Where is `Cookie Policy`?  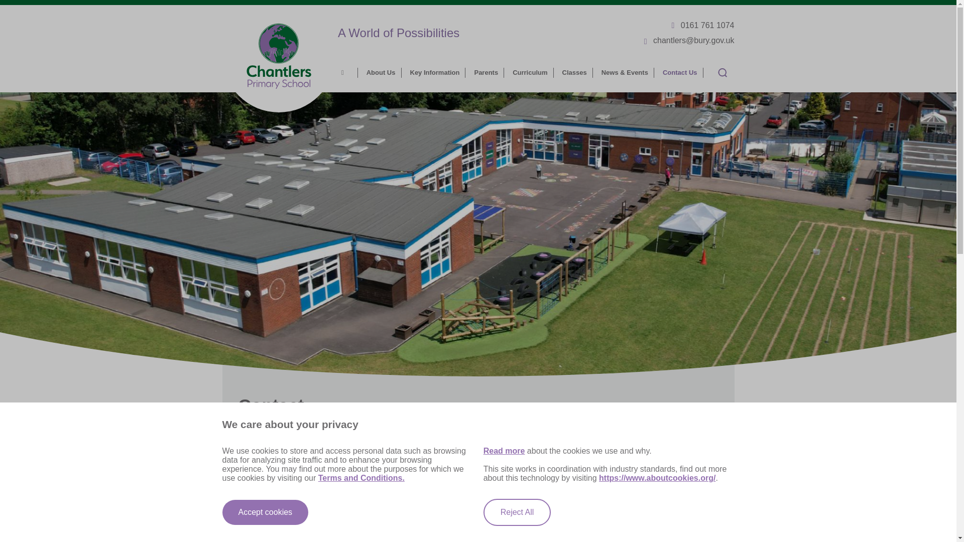
Cookie Policy is located at coordinates (11, 530).